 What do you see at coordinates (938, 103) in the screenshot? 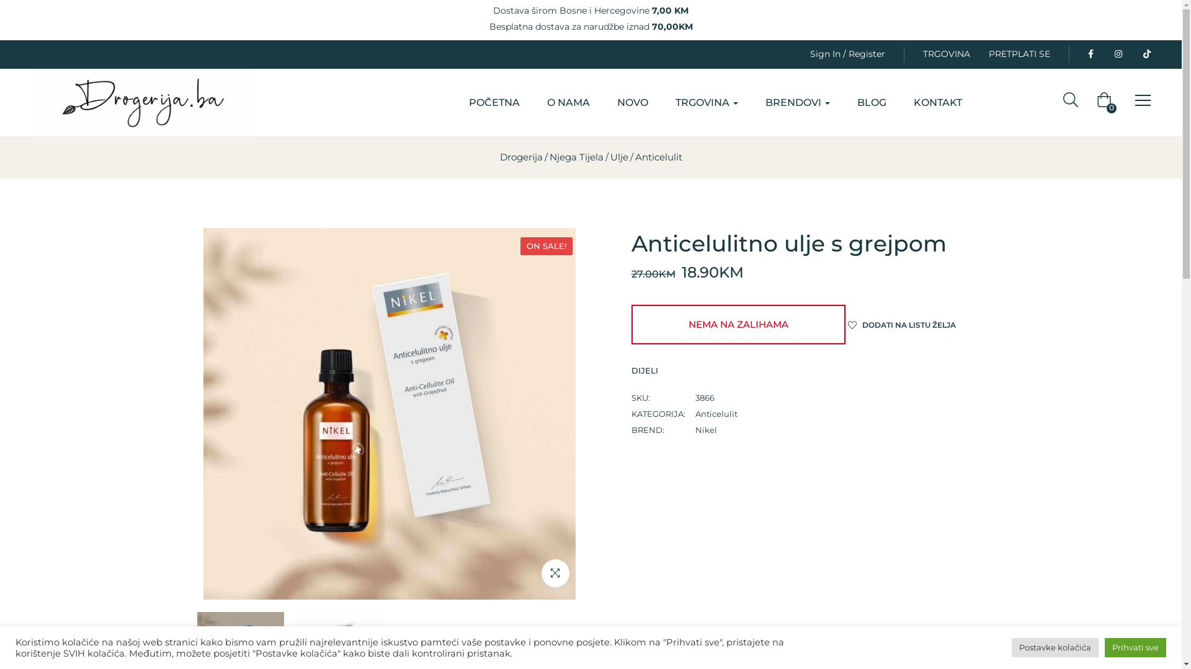
I see `KONTAKT` at bounding box center [938, 103].